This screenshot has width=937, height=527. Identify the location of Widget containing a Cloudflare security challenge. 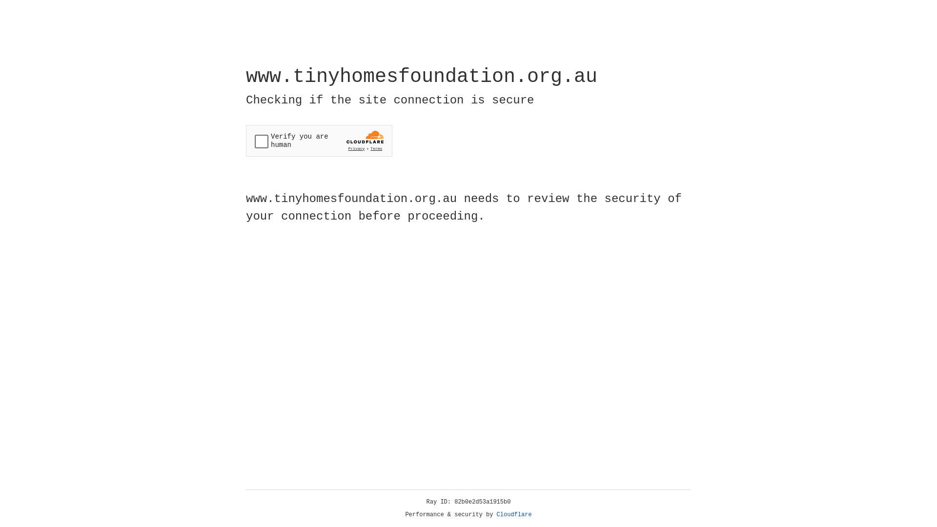
(319, 141).